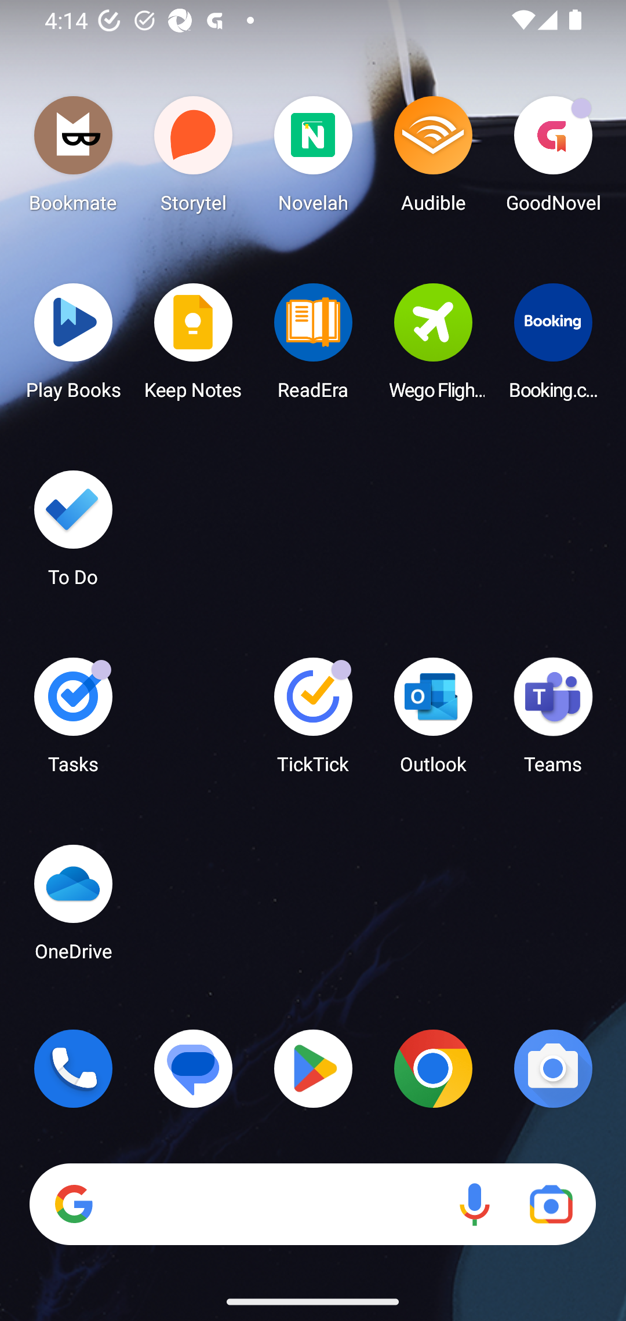 Image resolution: width=626 pixels, height=1321 pixels. What do you see at coordinates (553, 159) in the screenshot?
I see `GoodNovel GoodNovel has 1 notification` at bounding box center [553, 159].